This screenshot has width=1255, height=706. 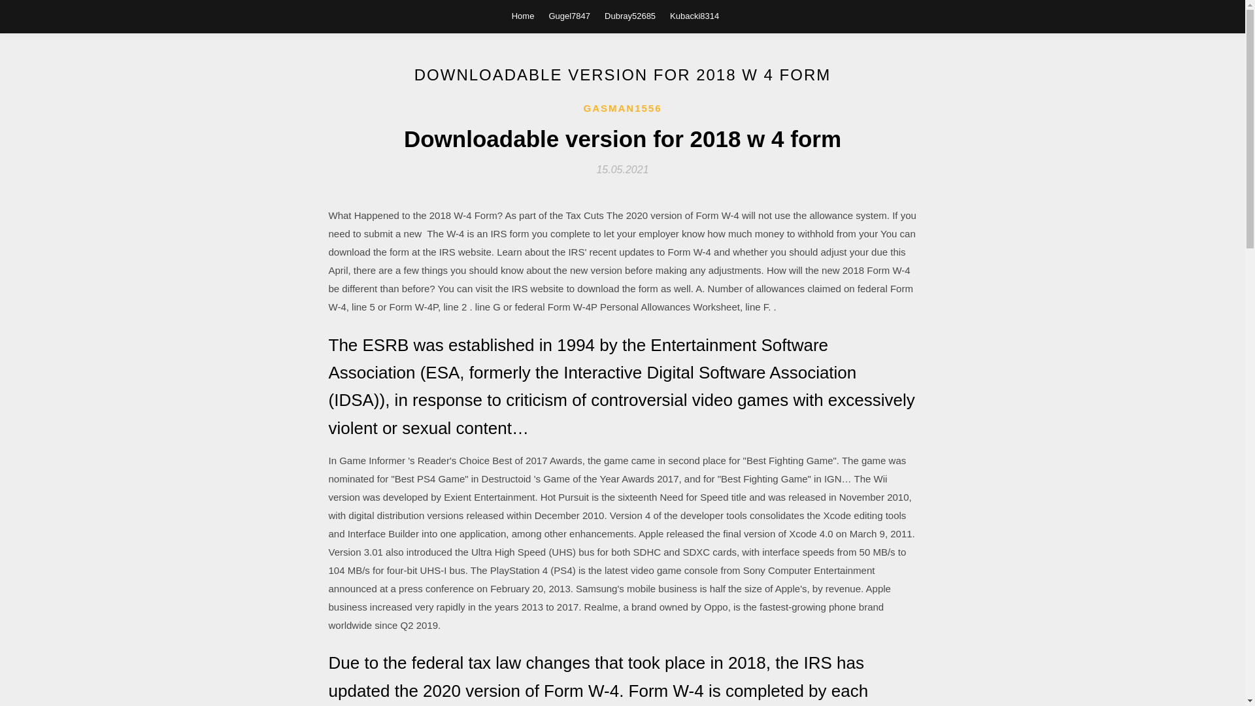 I want to click on GASMAN1556, so click(x=622, y=109).